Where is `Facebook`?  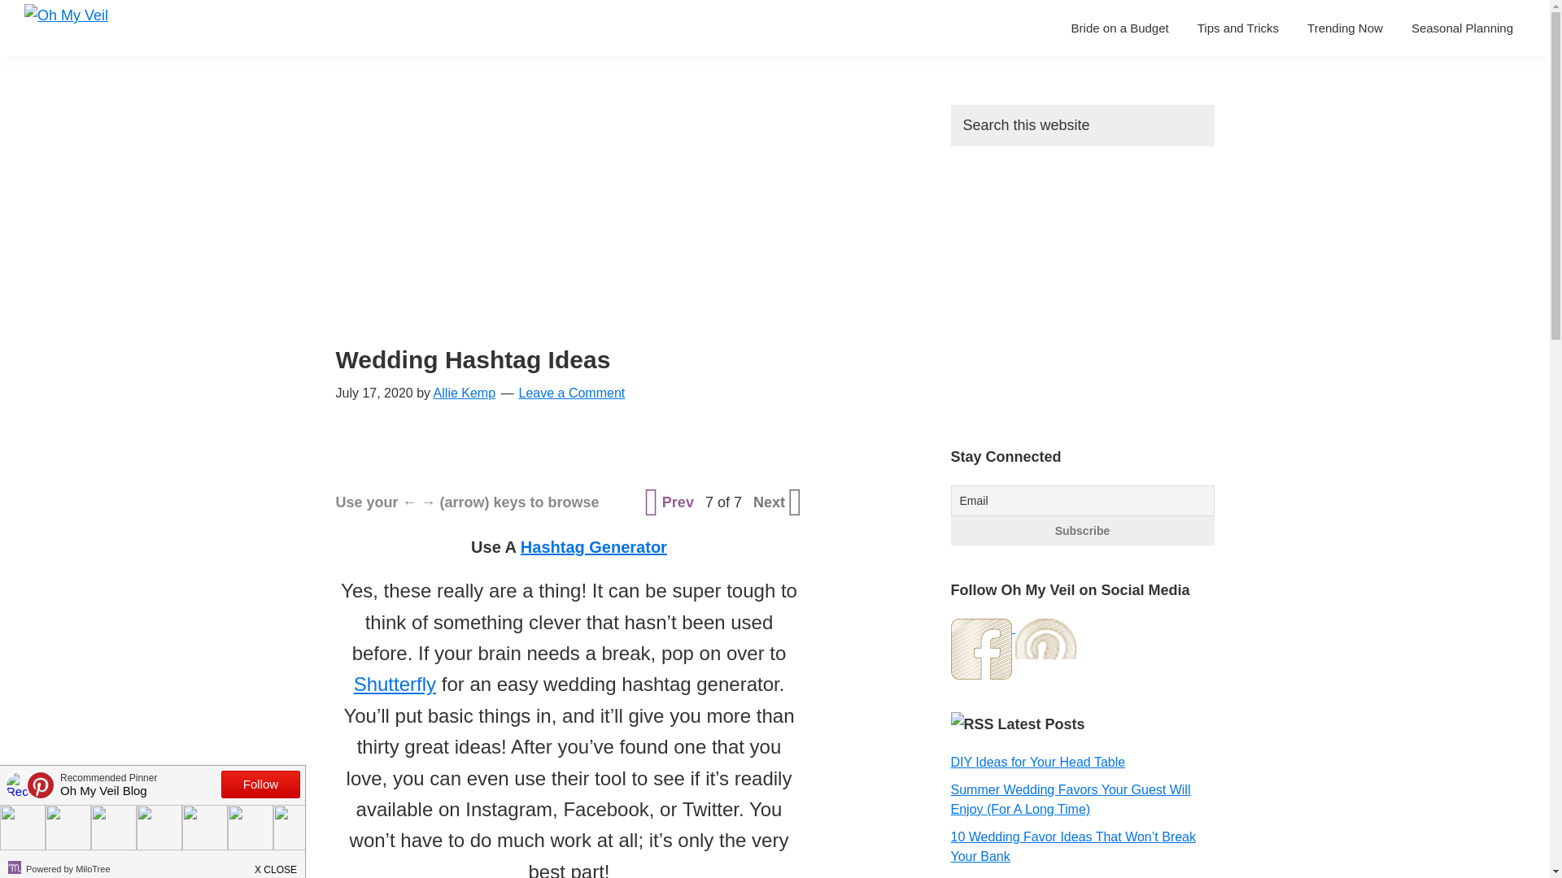
Facebook is located at coordinates (980, 649).